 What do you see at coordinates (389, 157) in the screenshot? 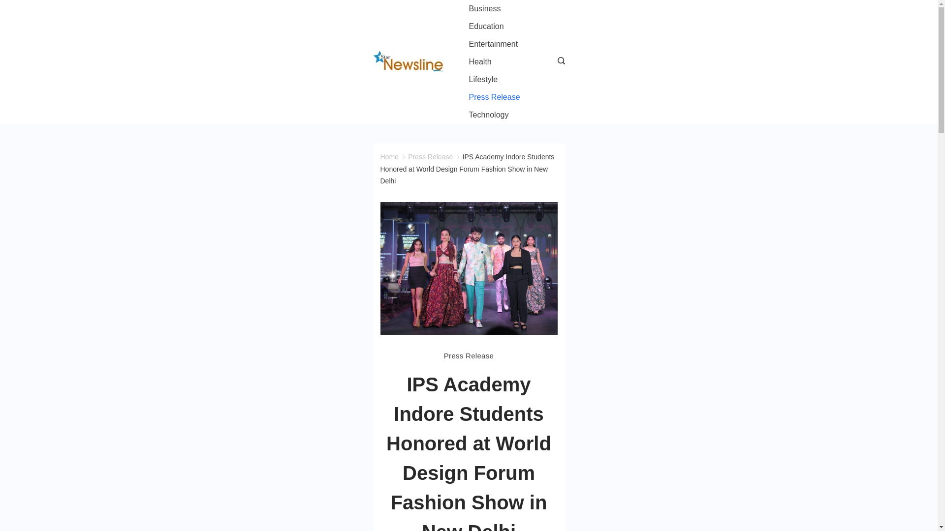
I see `Home` at bounding box center [389, 157].